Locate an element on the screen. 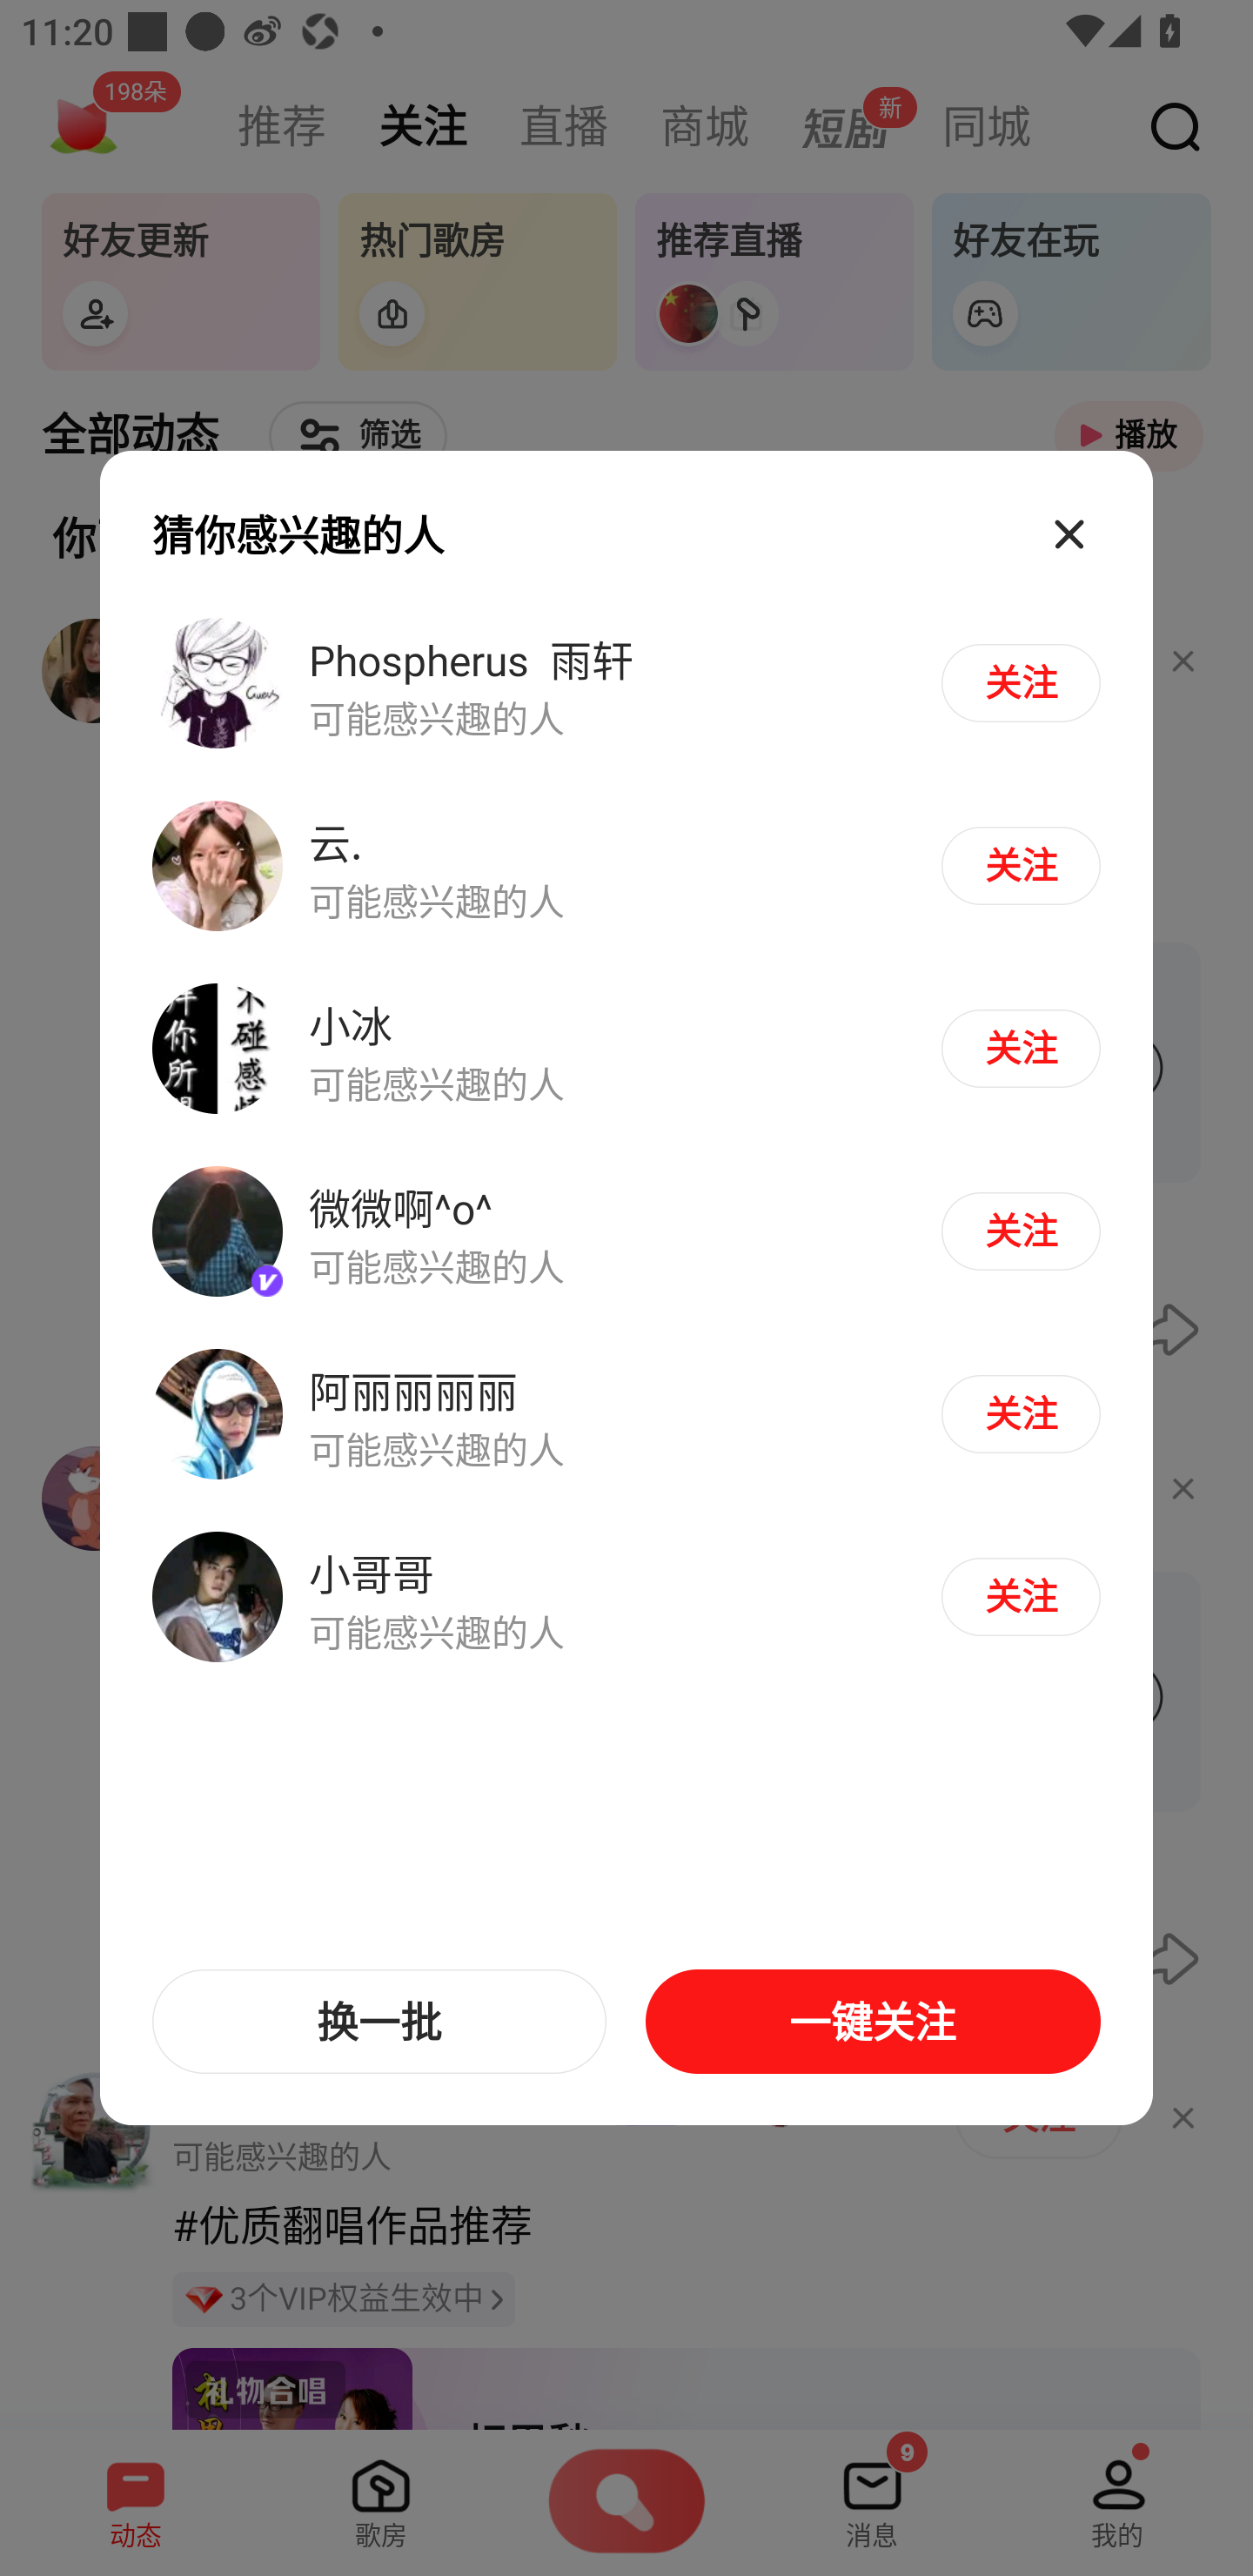 The height and width of the screenshot is (2576, 1253). Phospherus  雨轩 可能感兴趣的人 关注 按钮 is located at coordinates (626, 683).